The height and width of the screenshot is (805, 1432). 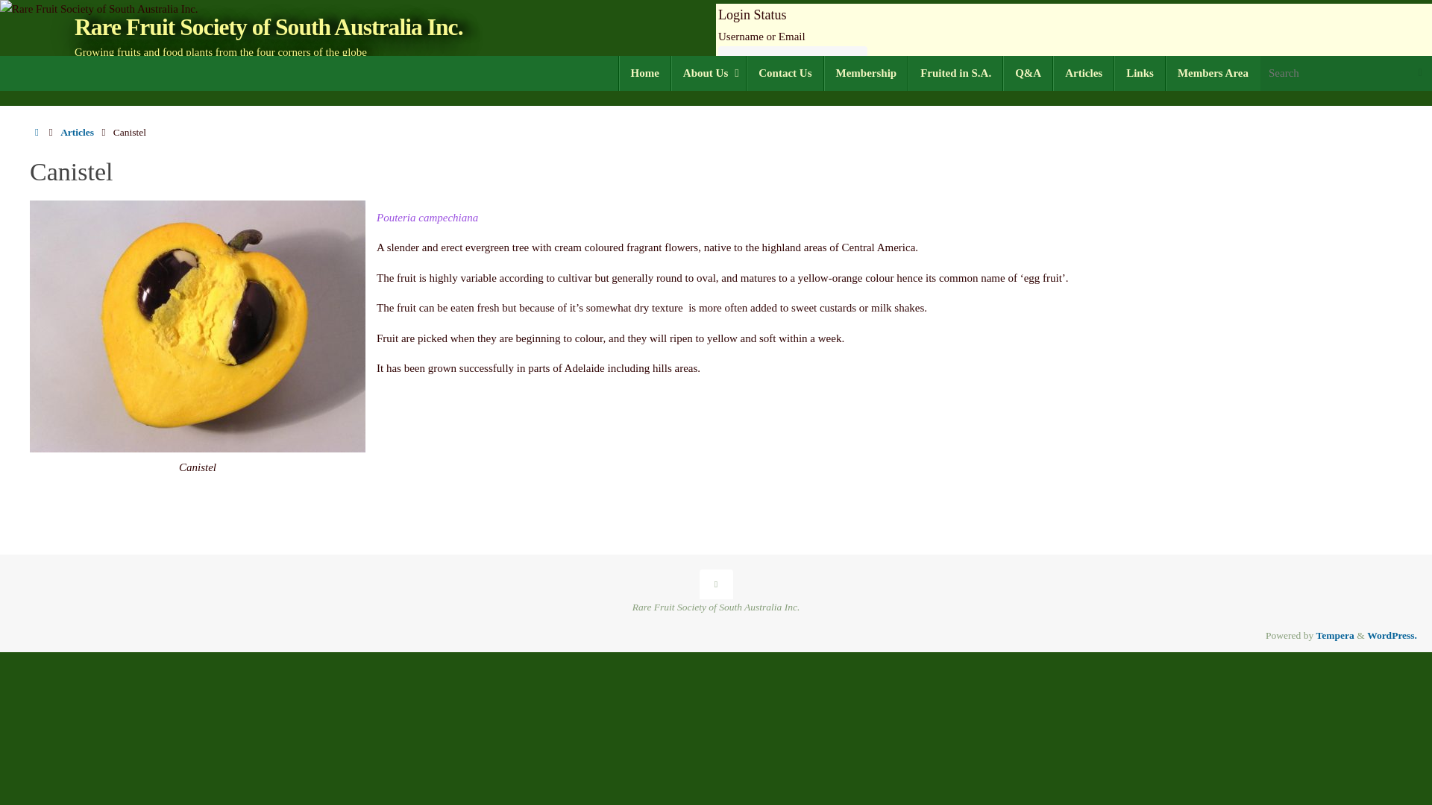 What do you see at coordinates (77, 131) in the screenshot?
I see `Articles` at bounding box center [77, 131].